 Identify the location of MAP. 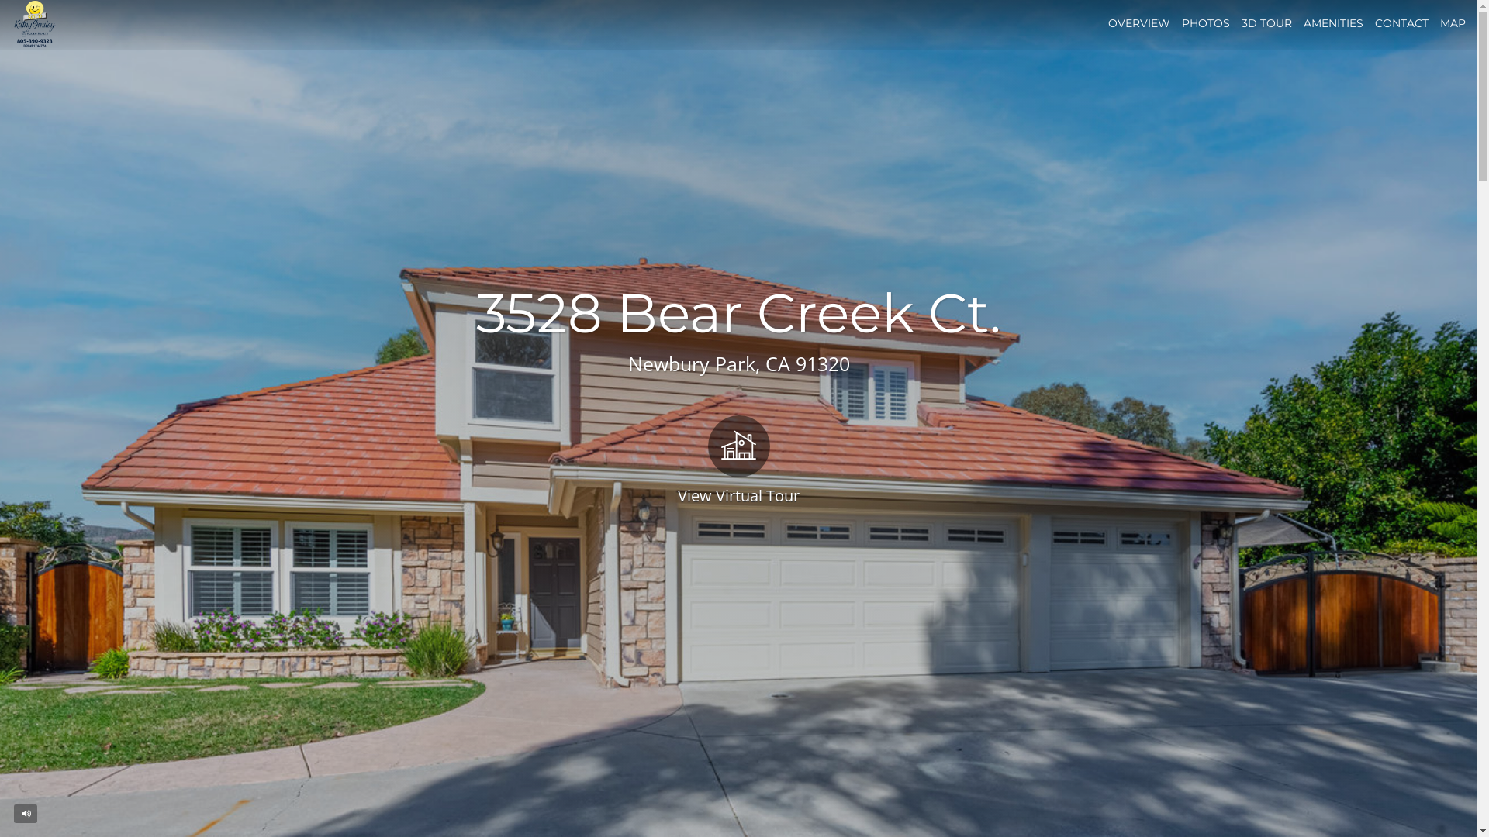
(1453, 23).